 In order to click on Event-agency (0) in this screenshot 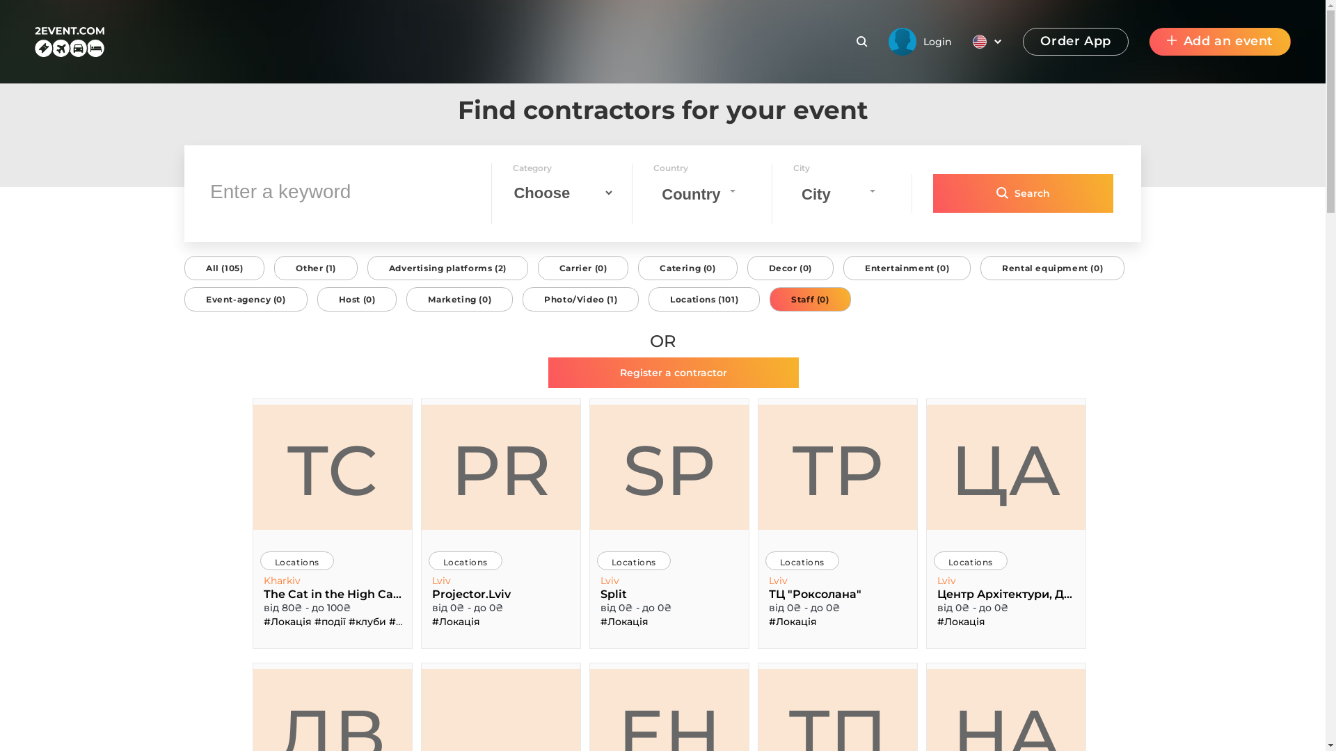, I will do `click(246, 294)`.